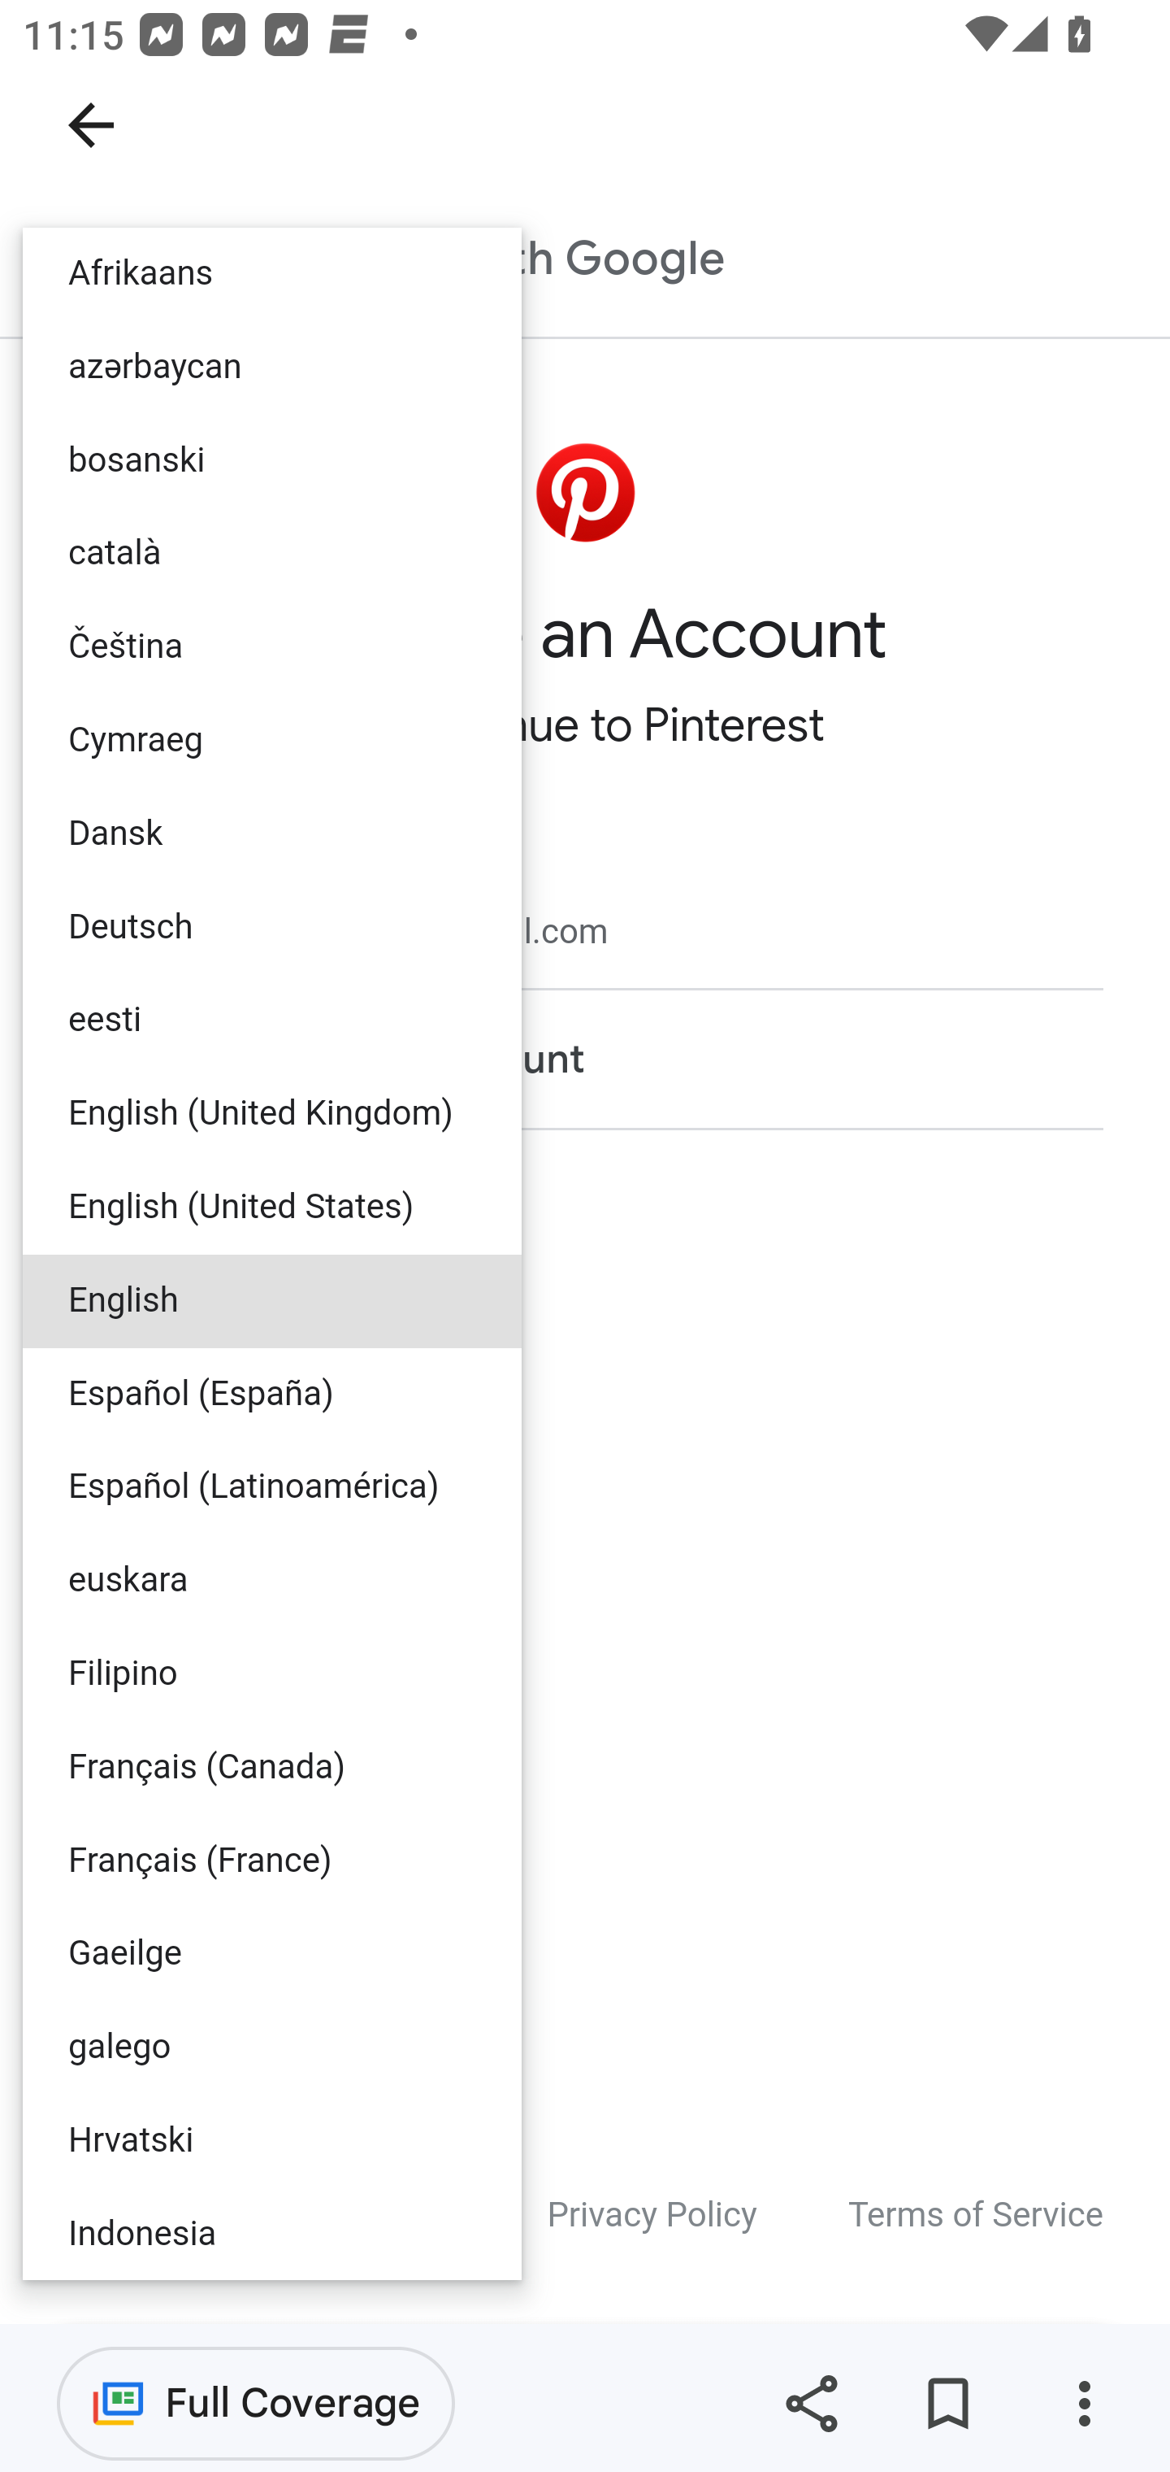 This screenshot has height=2472, width=1170. Describe the element at coordinates (272, 834) in the screenshot. I see `‪Dansk‬` at that location.